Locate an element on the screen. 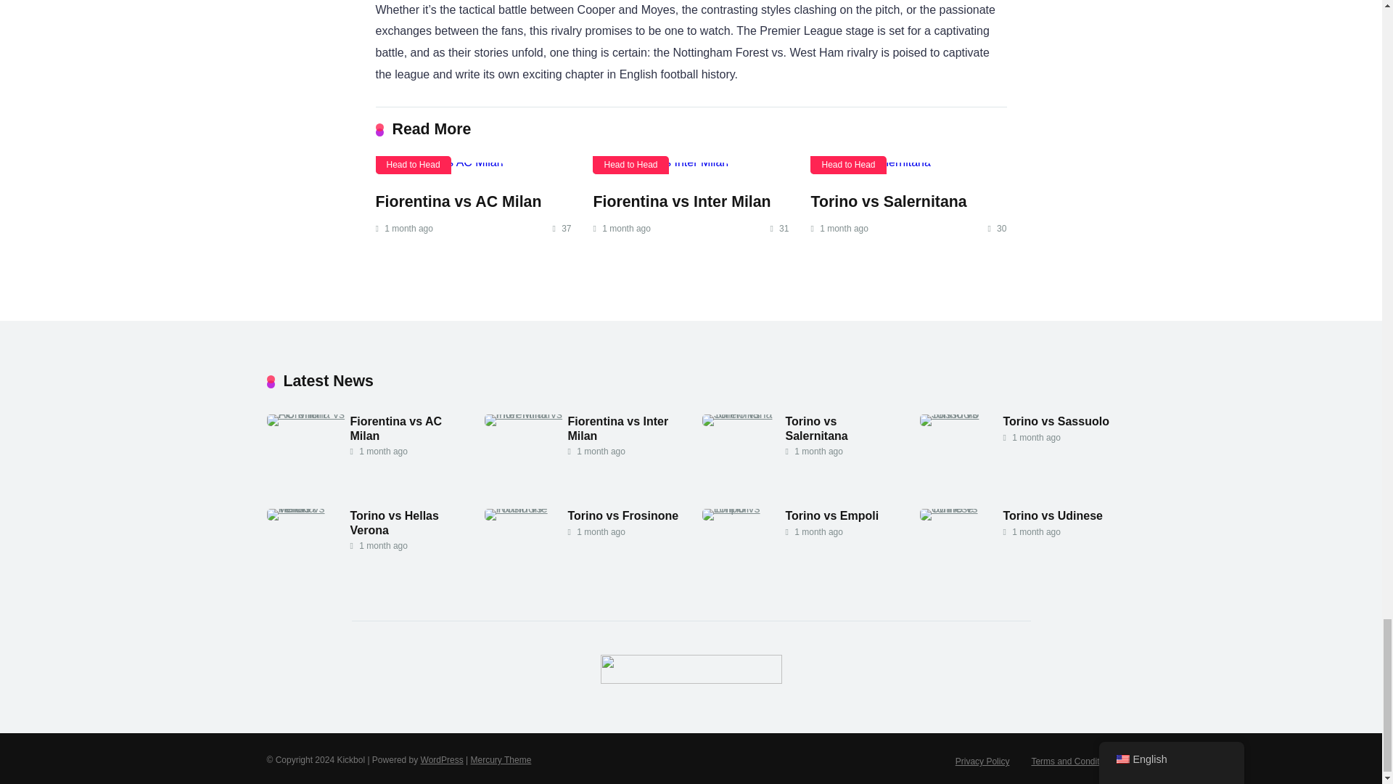 The height and width of the screenshot is (784, 1393). Fiorentina vs Inter Milan is located at coordinates (681, 202).